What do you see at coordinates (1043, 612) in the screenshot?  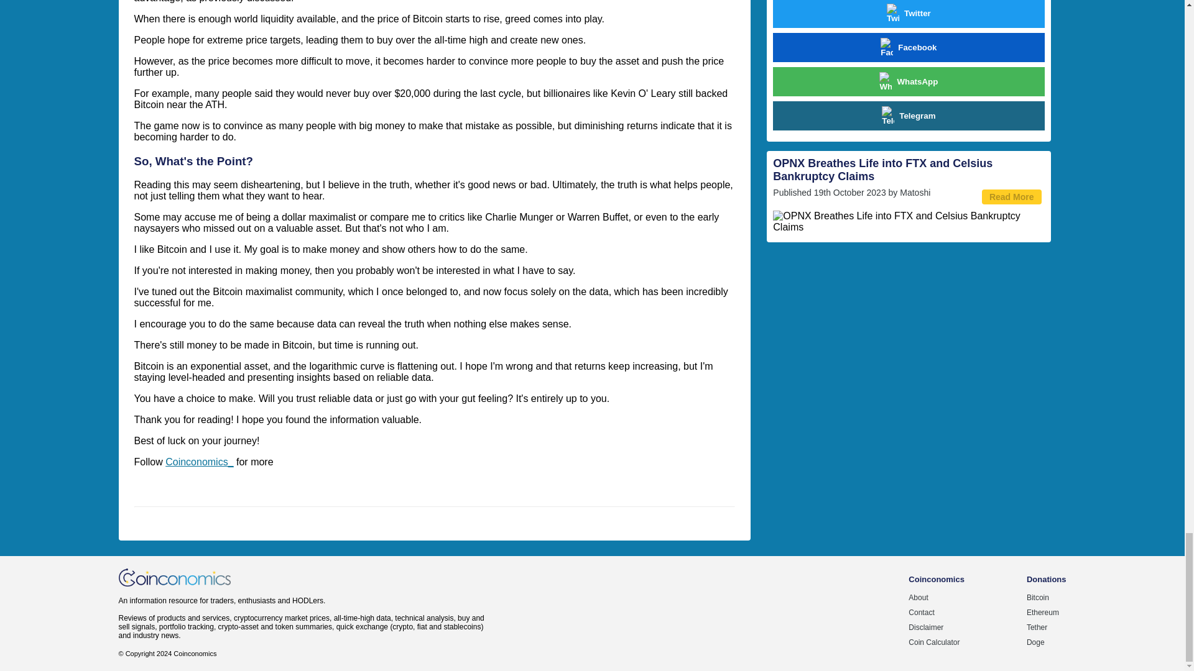 I see `Ethereum` at bounding box center [1043, 612].